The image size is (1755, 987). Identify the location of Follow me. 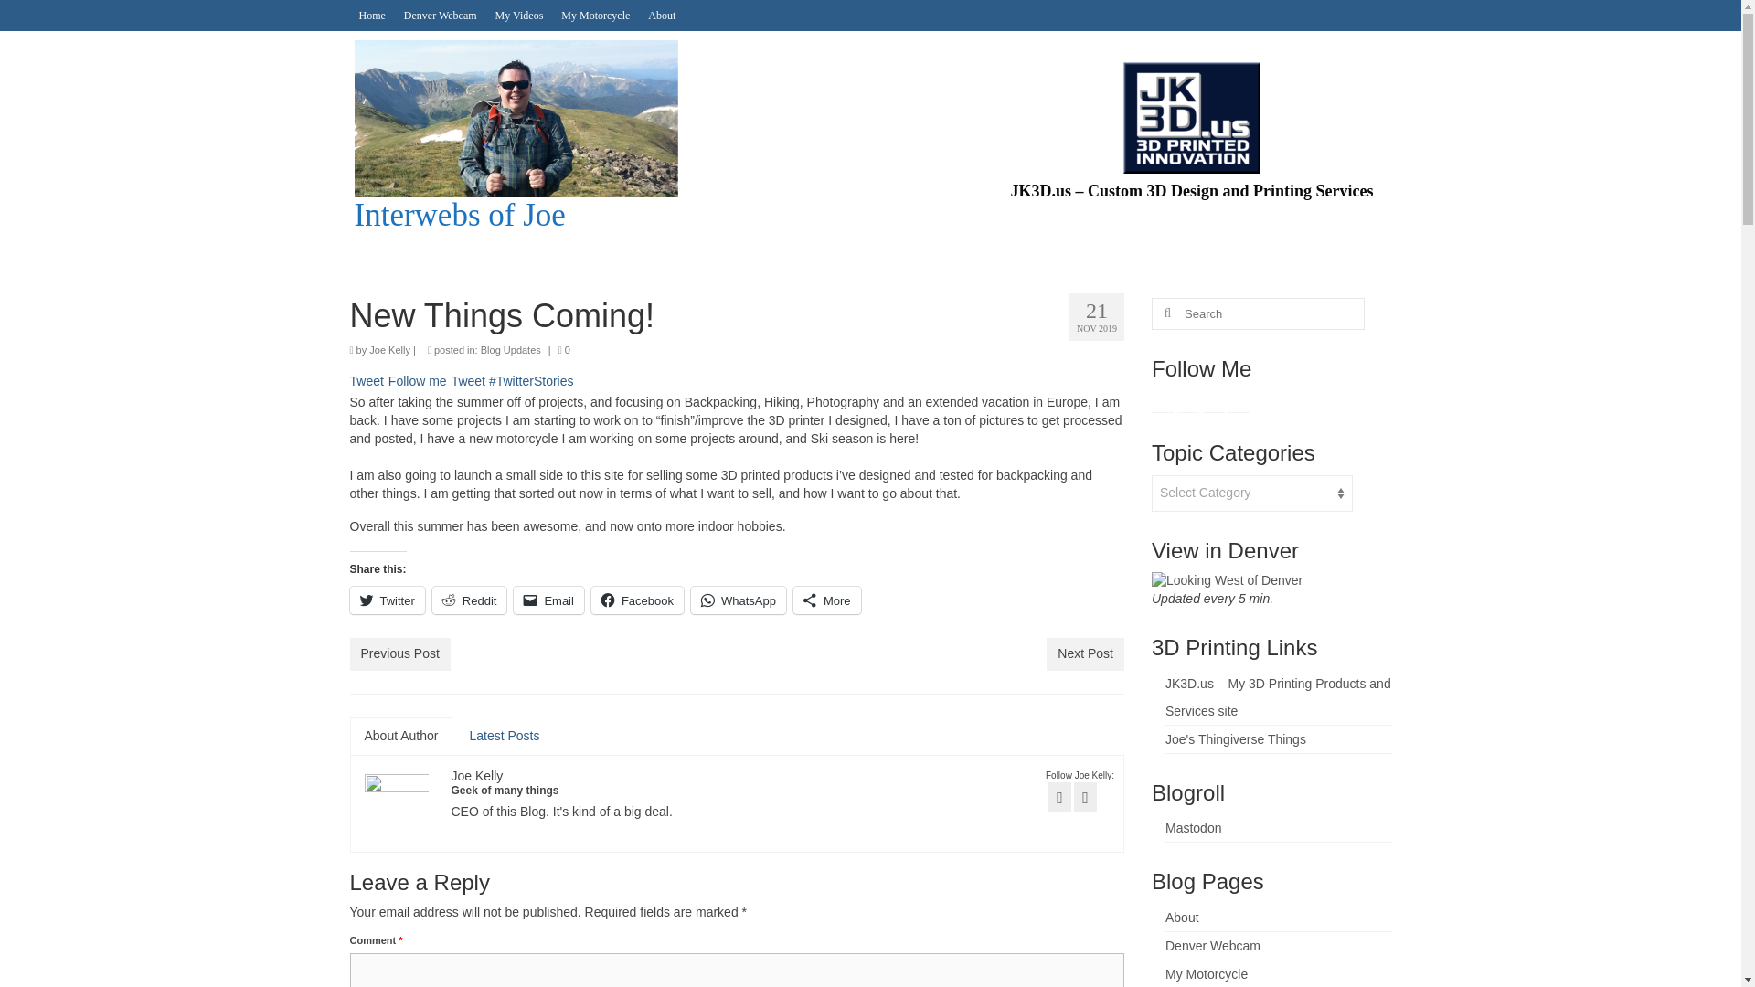
(417, 381).